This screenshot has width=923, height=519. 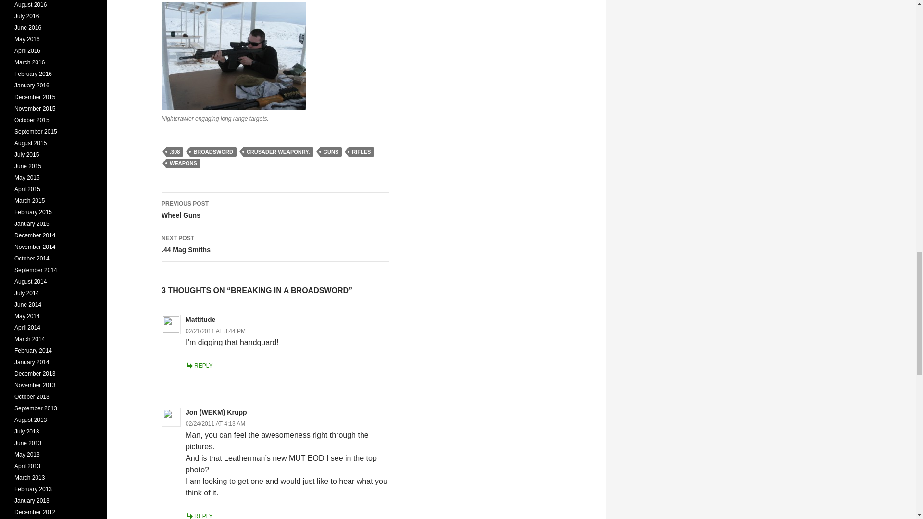 What do you see at coordinates (213, 152) in the screenshot?
I see `BROADSWORD` at bounding box center [213, 152].